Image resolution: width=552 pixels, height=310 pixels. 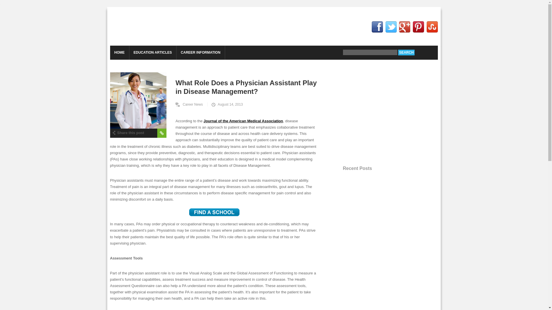 I want to click on Share this post, so click(x=128, y=133).